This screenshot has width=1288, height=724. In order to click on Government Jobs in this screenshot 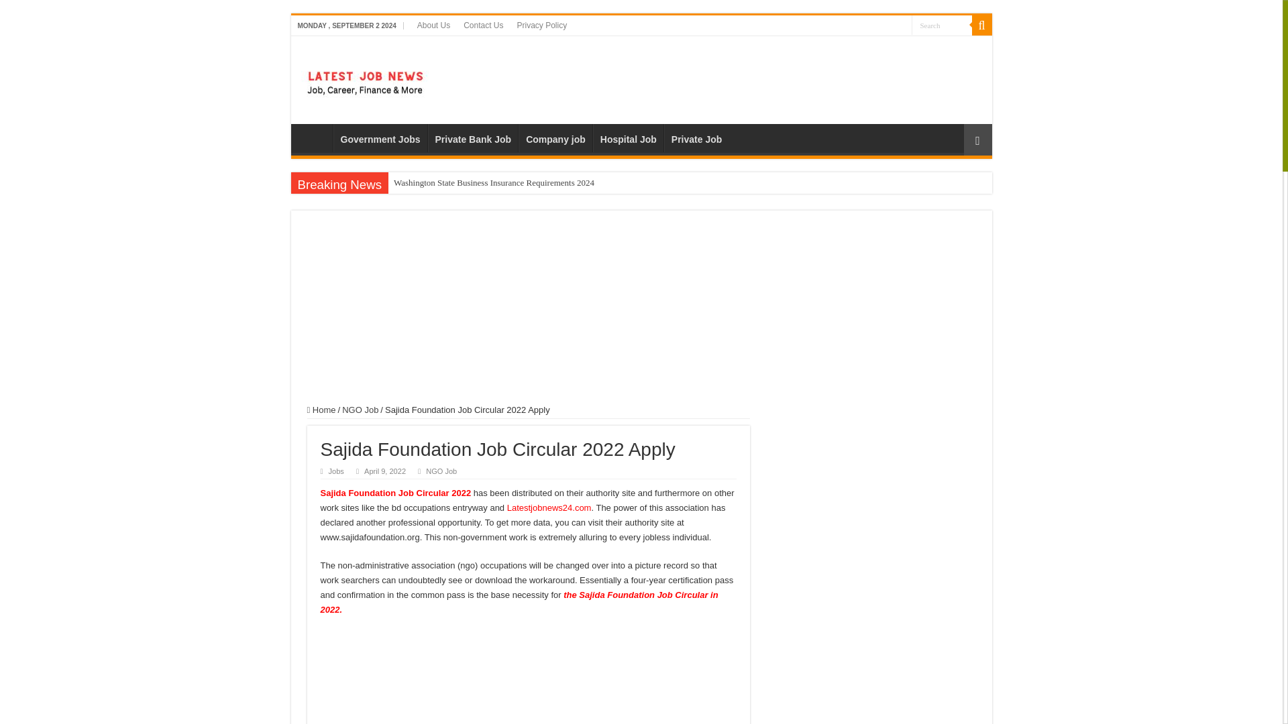, I will do `click(379, 137)`.